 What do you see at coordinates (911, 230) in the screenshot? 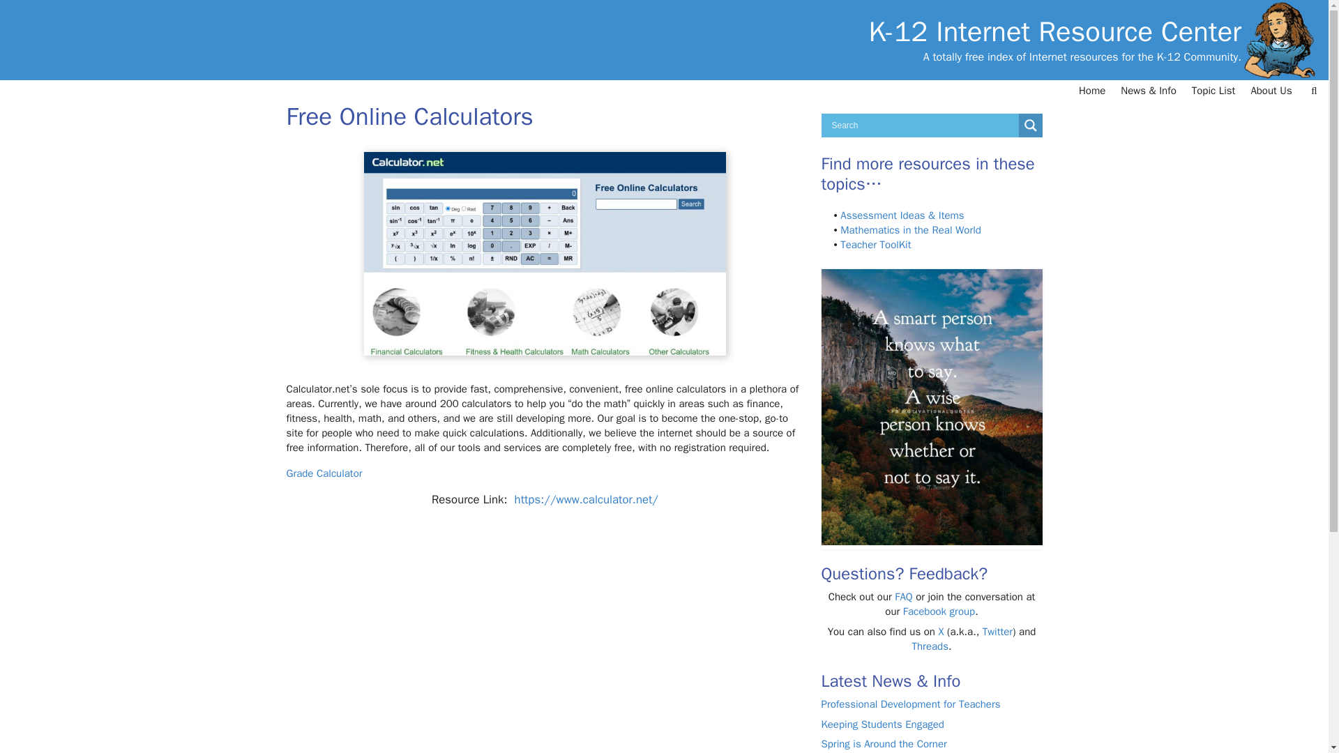
I see `Mathematics in the Real World` at bounding box center [911, 230].